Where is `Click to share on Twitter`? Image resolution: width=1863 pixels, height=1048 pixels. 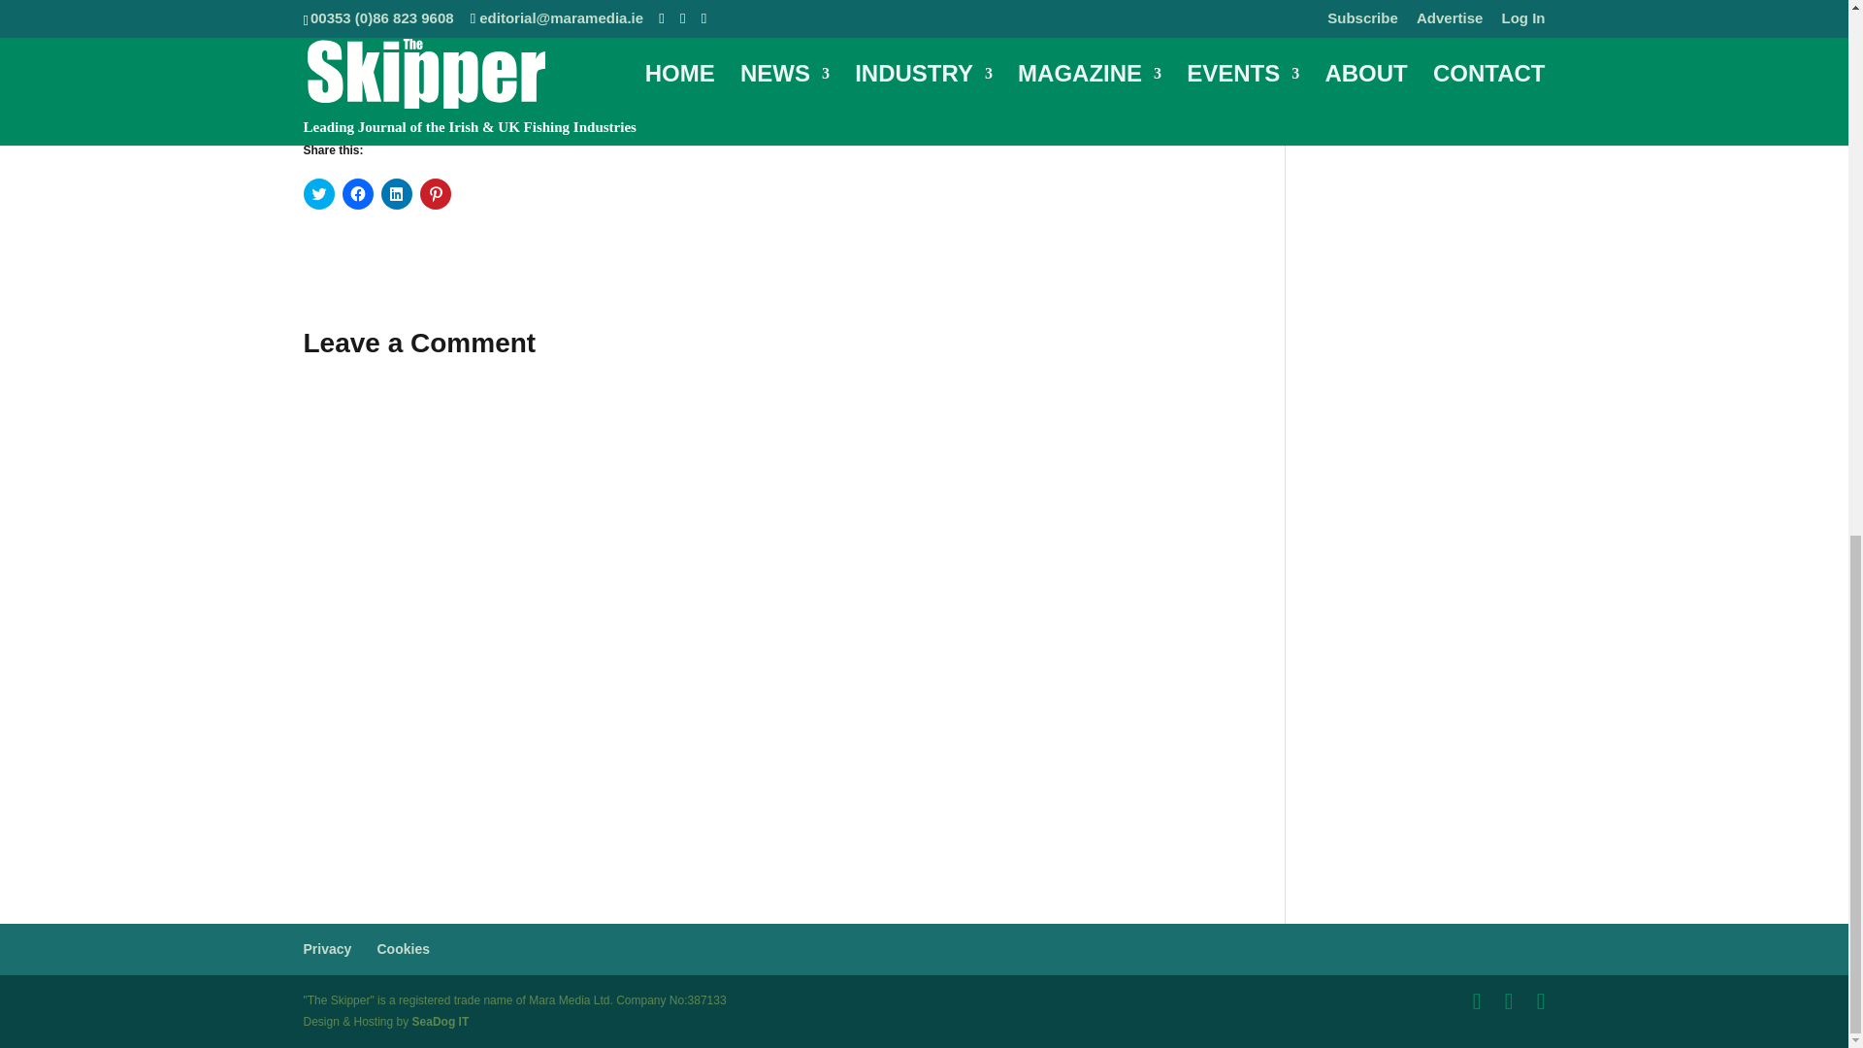 Click to share on Twitter is located at coordinates (317, 194).